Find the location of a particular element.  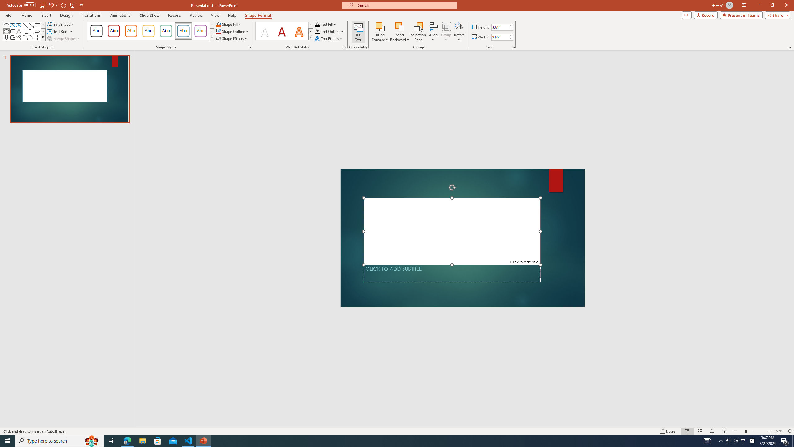

Text Fill RGB(0, 0, 0) is located at coordinates (317, 24).